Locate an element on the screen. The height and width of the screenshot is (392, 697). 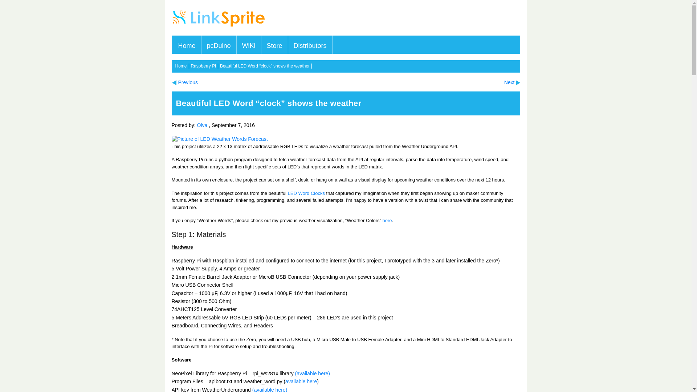
Distributors is located at coordinates (310, 41).